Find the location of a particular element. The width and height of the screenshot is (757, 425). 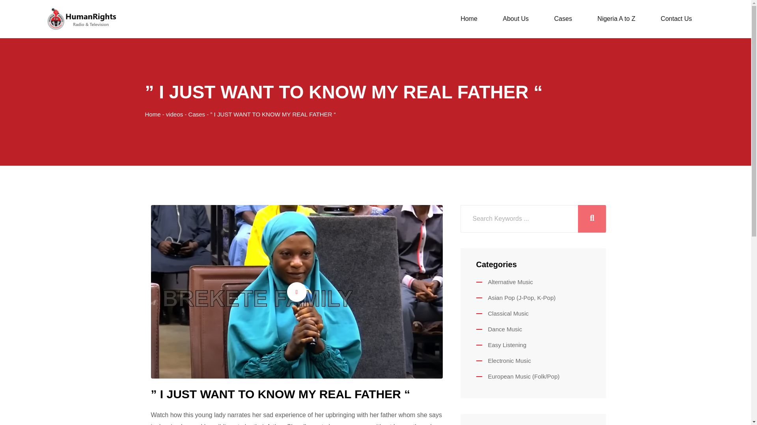

videos is located at coordinates (174, 114).